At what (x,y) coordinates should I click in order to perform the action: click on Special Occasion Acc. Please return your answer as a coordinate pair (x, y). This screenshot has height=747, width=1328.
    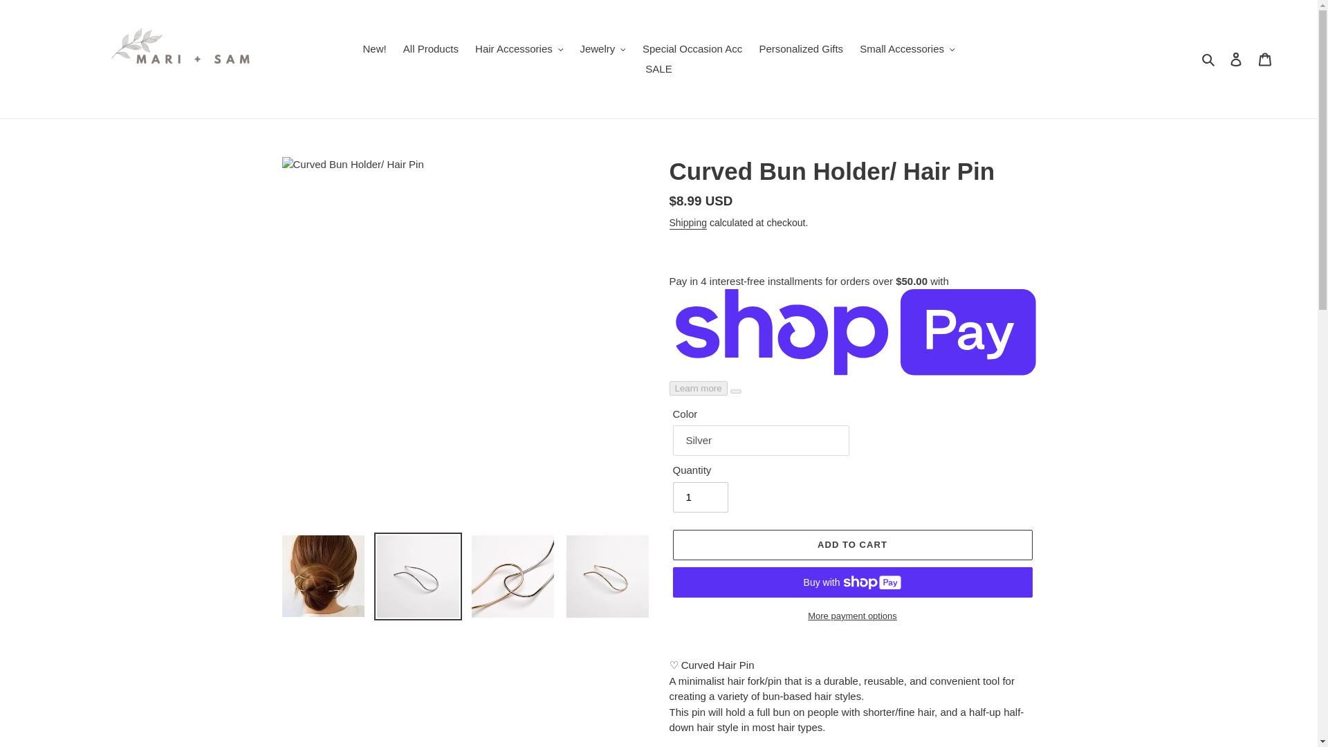
    Looking at the image, I should click on (692, 50).